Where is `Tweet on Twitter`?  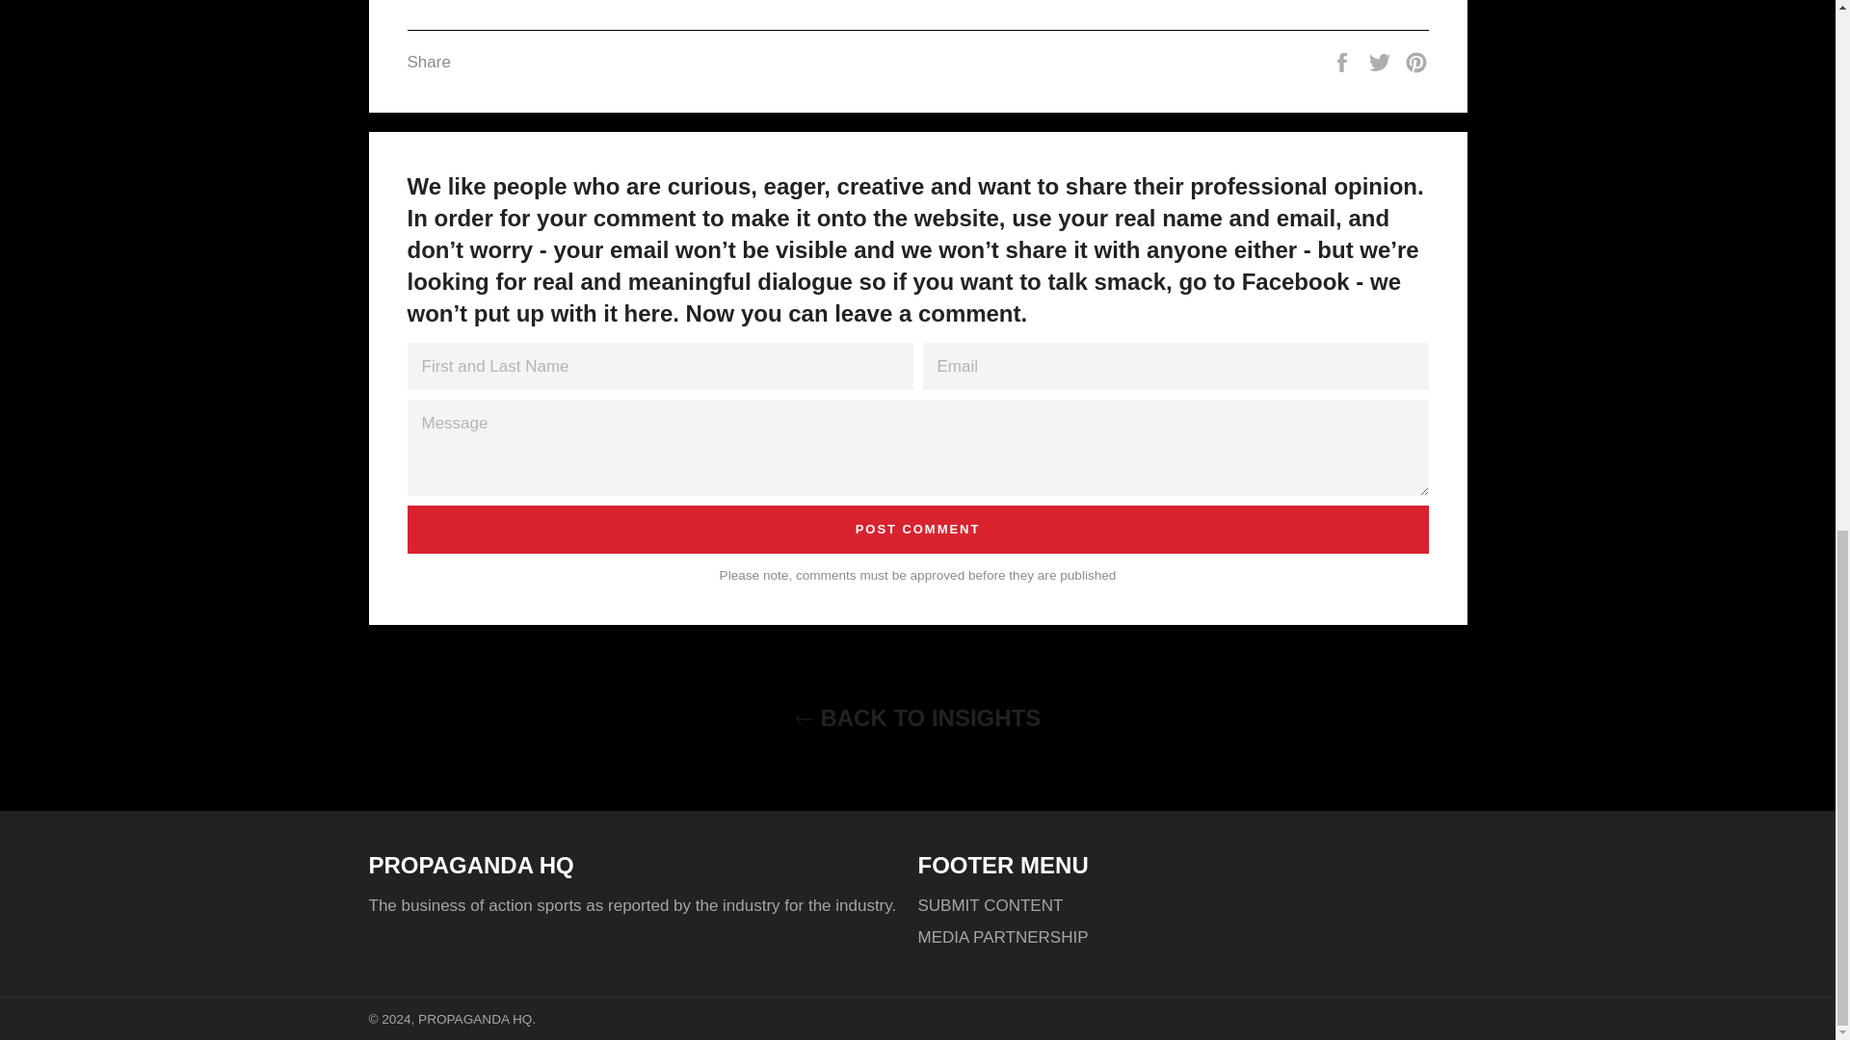
Tweet on Twitter is located at coordinates (1382, 62).